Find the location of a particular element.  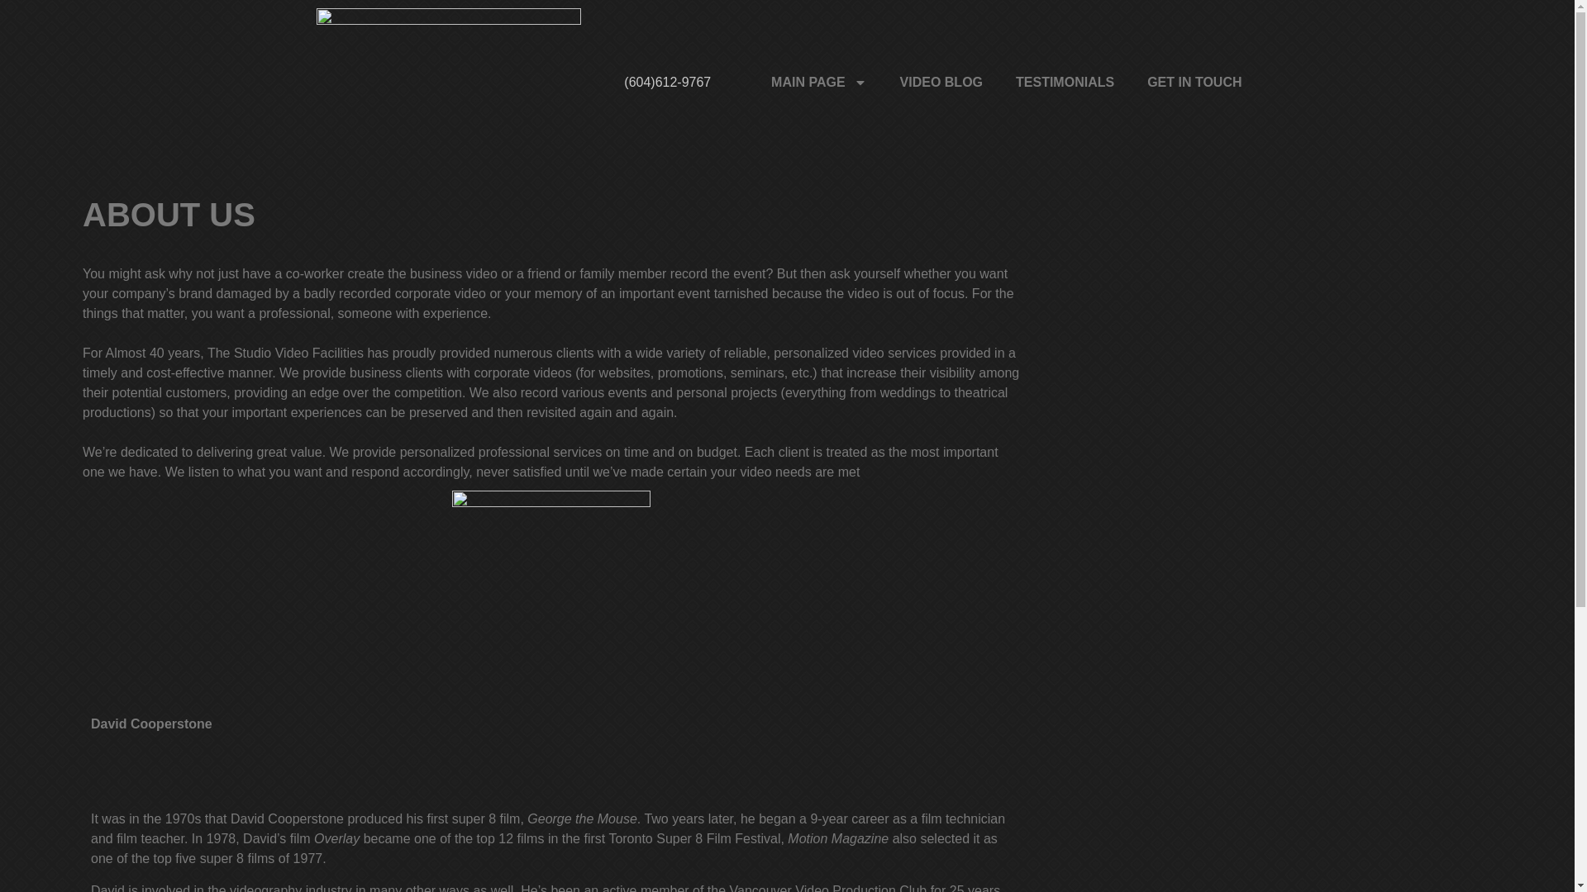

GET IN TOUCH is located at coordinates (1194, 83).